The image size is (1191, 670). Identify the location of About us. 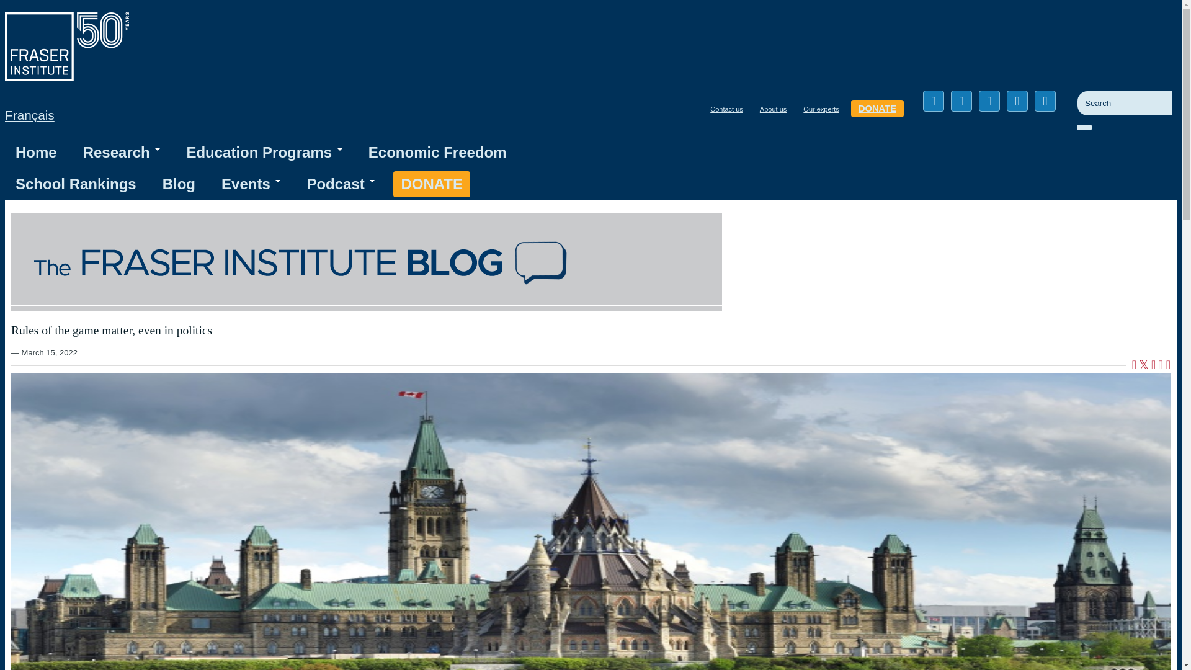
(773, 109).